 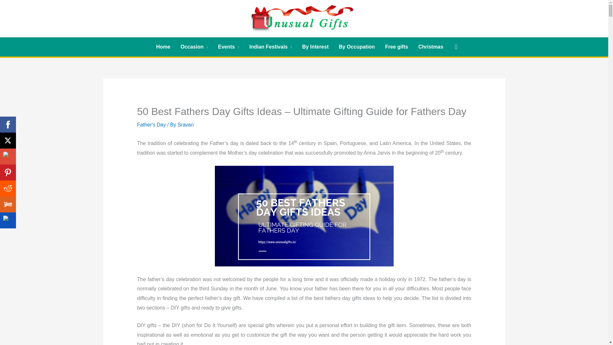 What do you see at coordinates (271, 47) in the screenshot?
I see `Indian Festivals` at bounding box center [271, 47].